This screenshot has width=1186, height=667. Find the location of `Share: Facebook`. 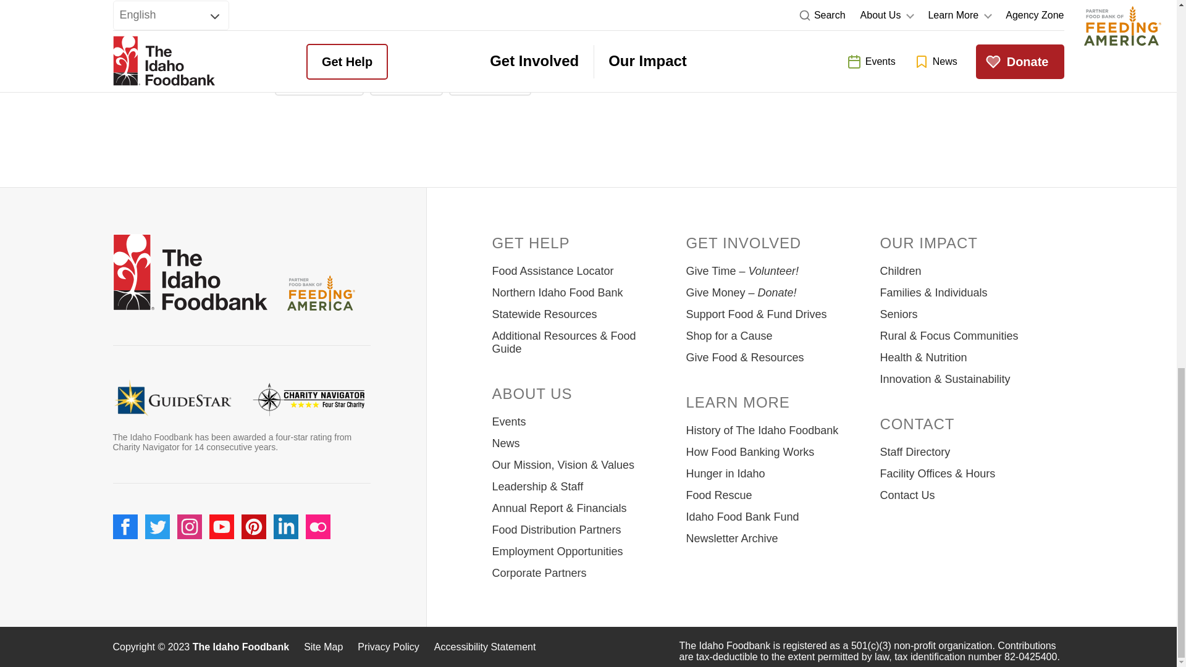

Share: Facebook is located at coordinates (318, 82).